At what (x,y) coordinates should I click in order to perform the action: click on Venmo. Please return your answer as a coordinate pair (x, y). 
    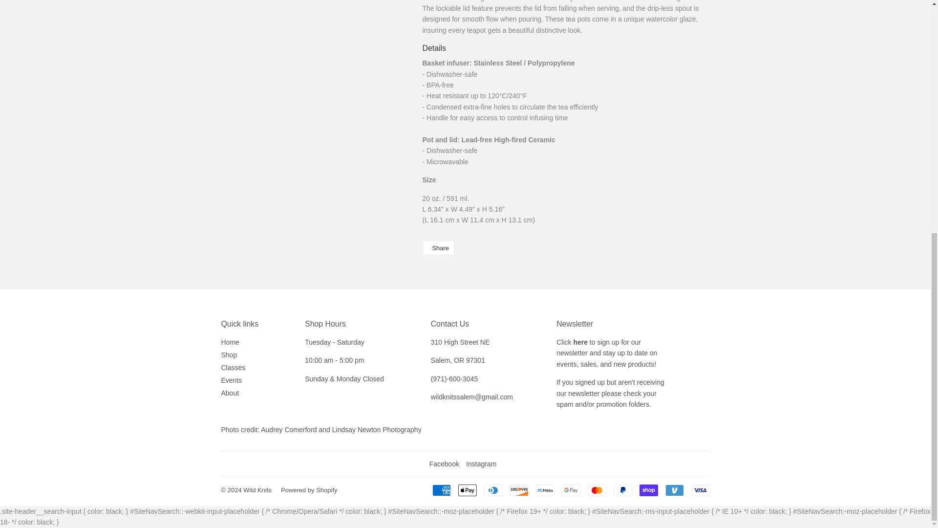
    Looking at the image, I should click on (674, 490).